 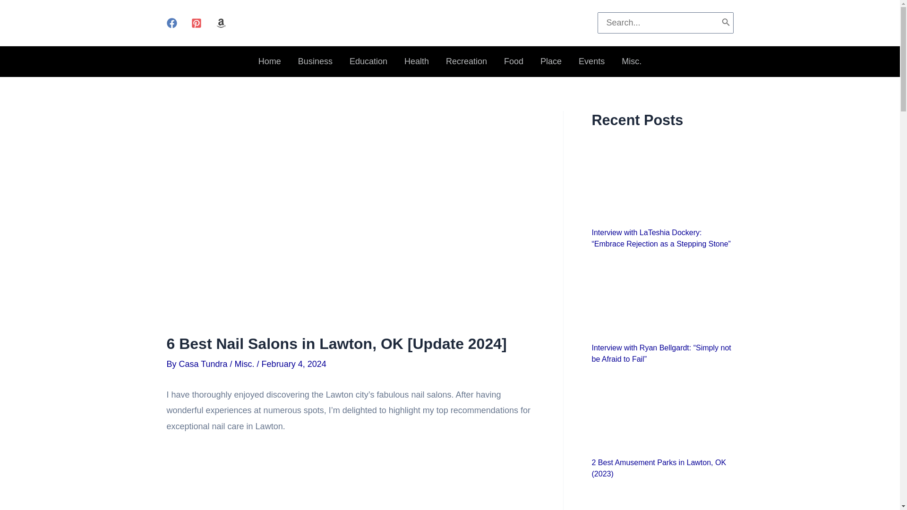 I want to click on Misc., so click(x=245, y=364).